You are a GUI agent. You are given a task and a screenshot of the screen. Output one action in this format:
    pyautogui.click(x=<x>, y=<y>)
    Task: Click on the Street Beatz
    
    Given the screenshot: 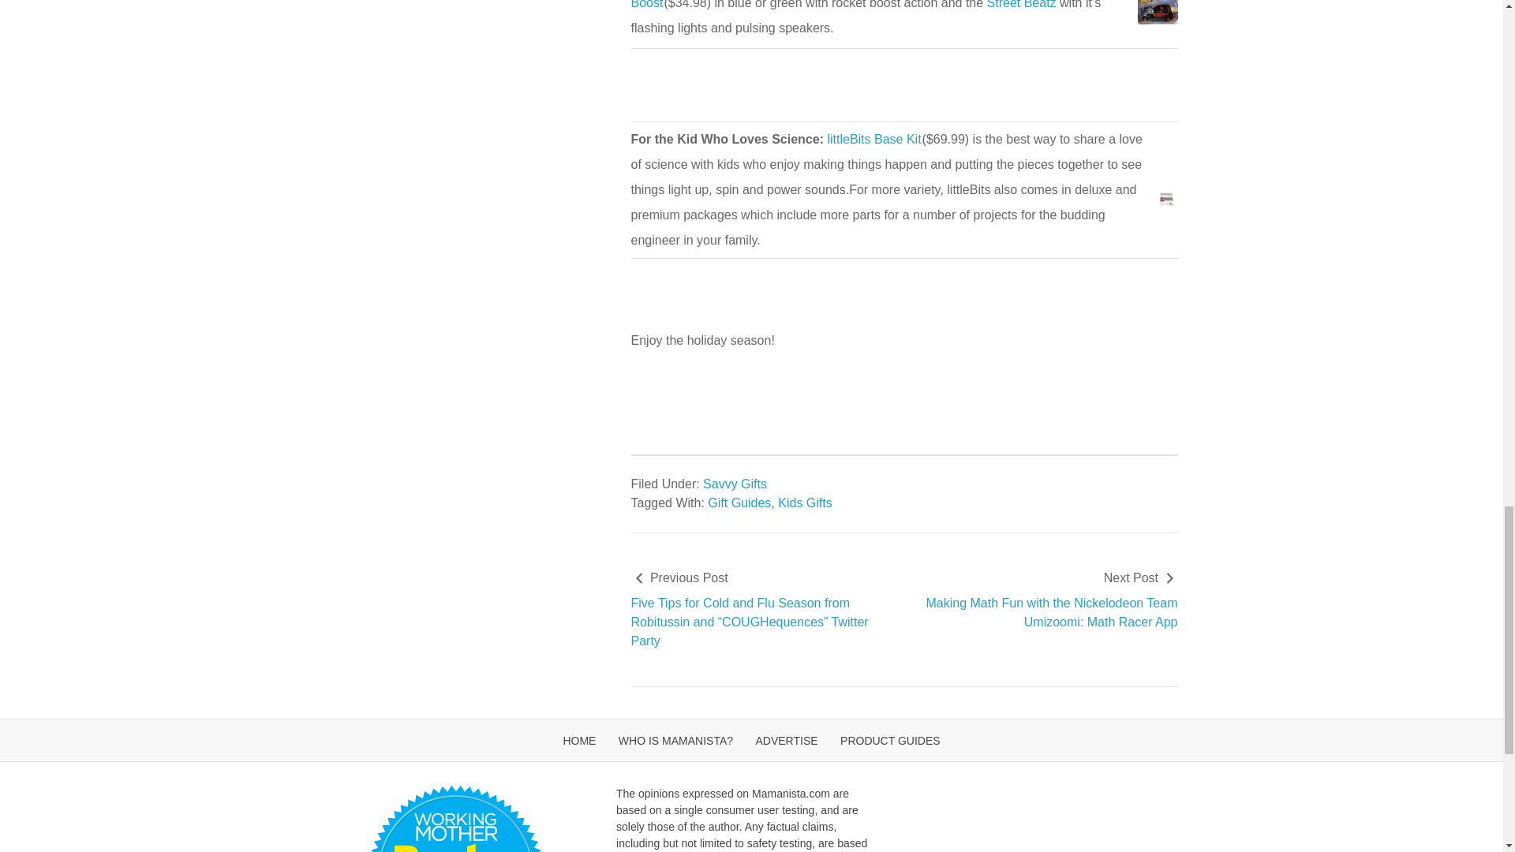 What is the action you would take?
    pyautogui.click(x=1021, y=5)
    